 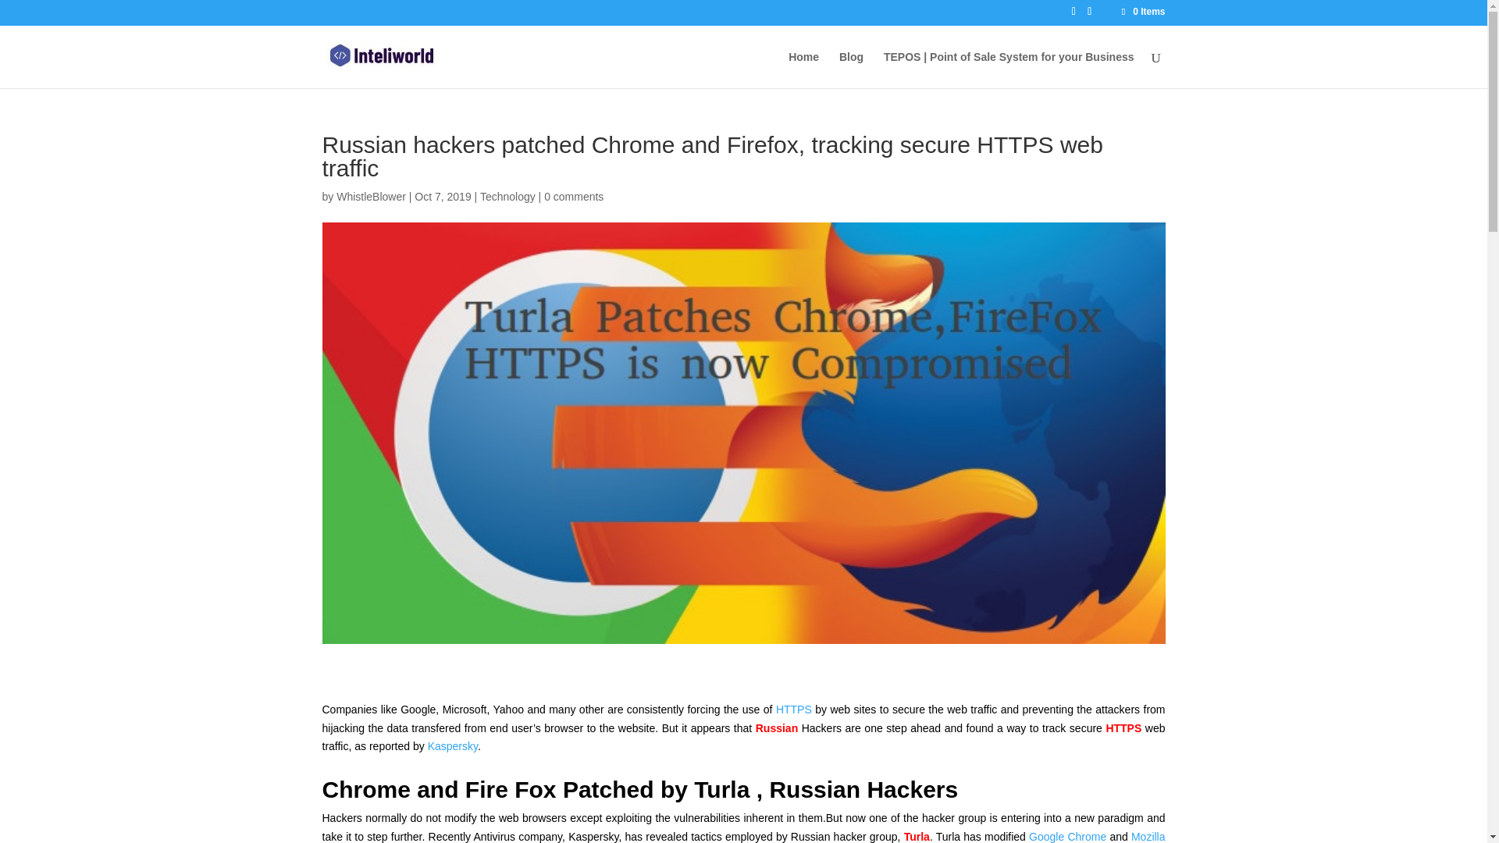 I want to click on Home, so click(x=803, y=69).